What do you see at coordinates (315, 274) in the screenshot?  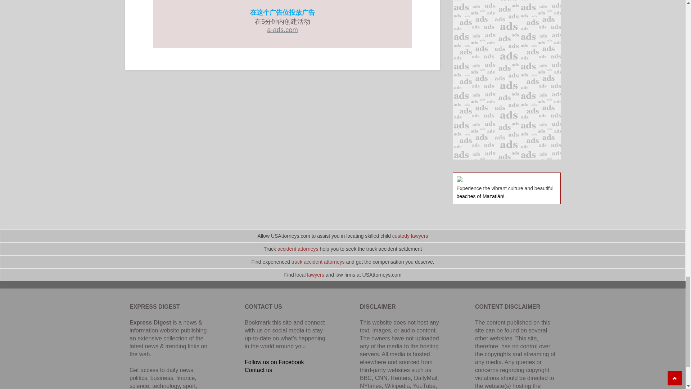 I see `lawyers` at bounding box center [315, 274].